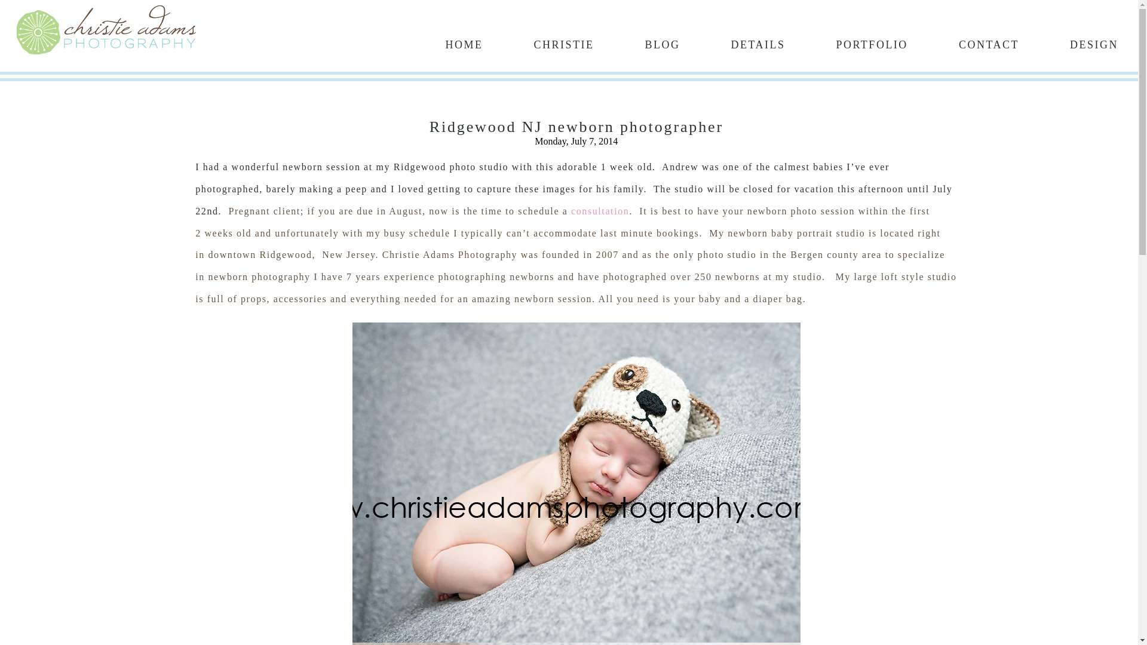  What do you see at coordinates (757, 43) in the screenshot?
I see `details` at bounding box center [757, 43].